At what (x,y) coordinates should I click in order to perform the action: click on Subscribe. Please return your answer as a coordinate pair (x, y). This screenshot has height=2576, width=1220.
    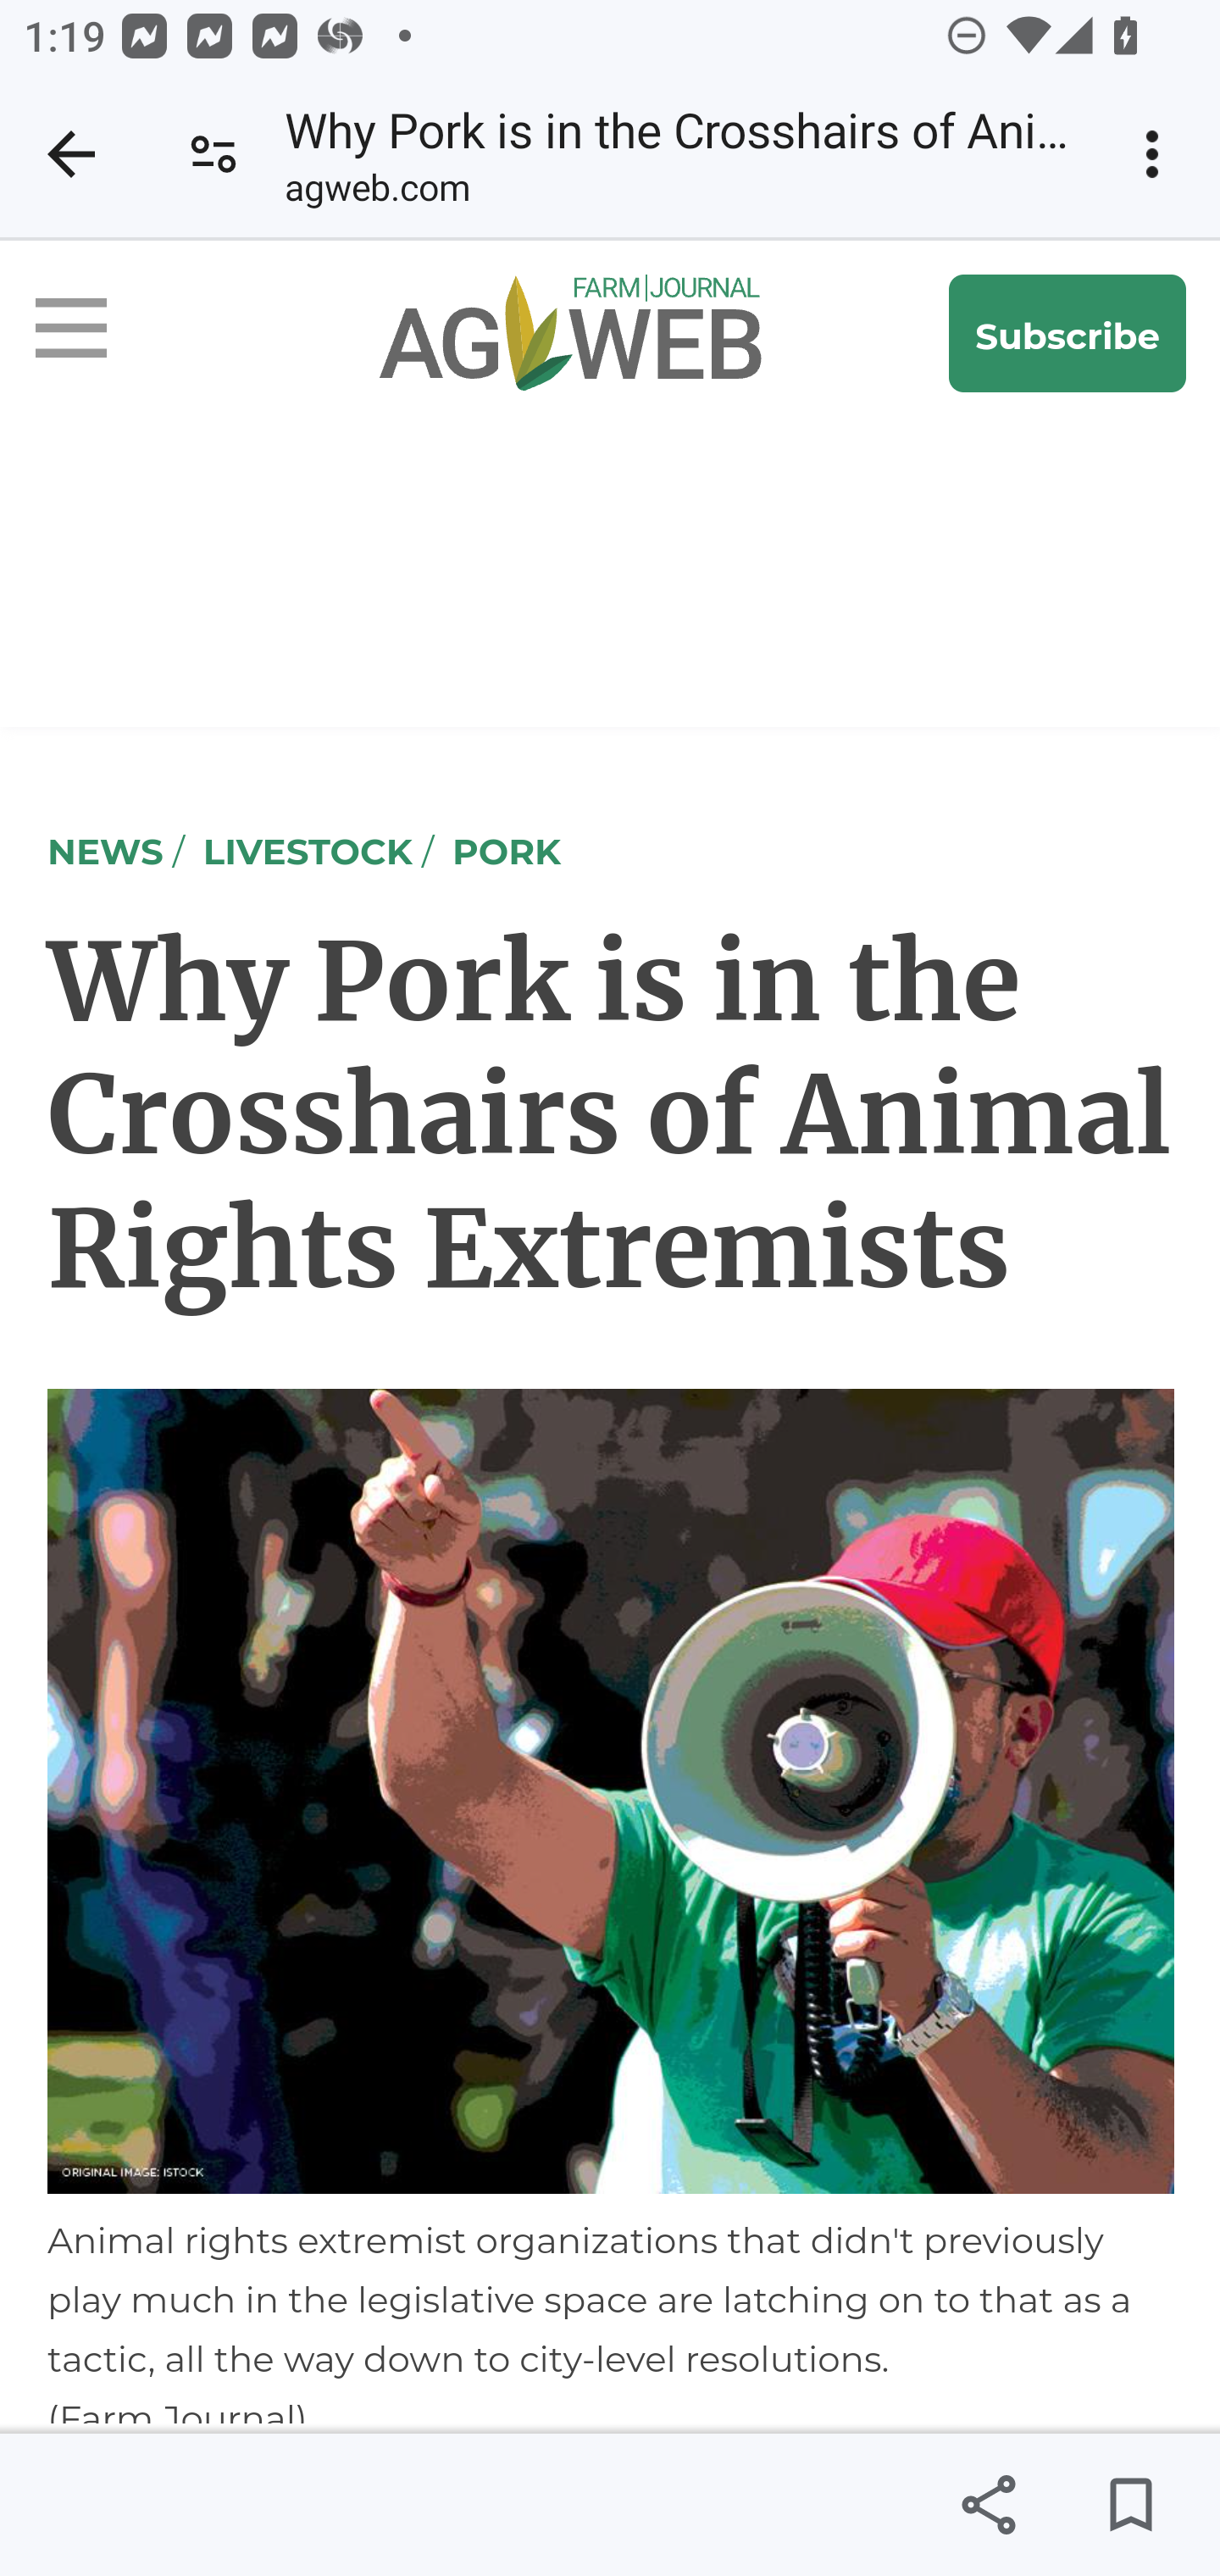
    Looking at the image, I should click on (1068, 334).